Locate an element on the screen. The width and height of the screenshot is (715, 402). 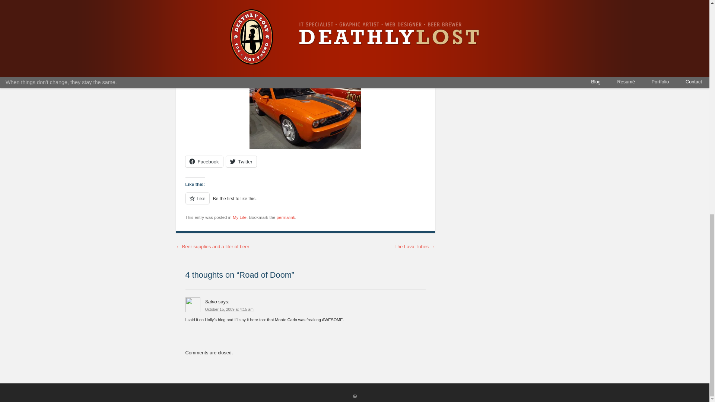
October 15, 2009 at 4:15 am is located at coordinates (229, 310).